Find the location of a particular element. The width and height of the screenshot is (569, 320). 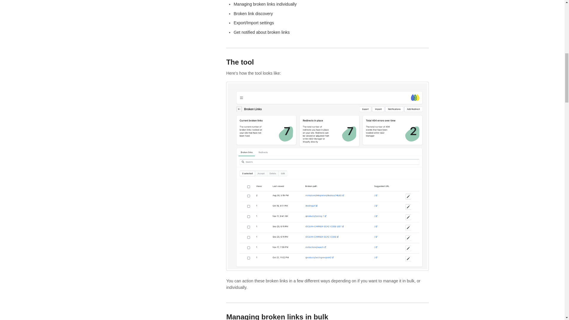

Broken link discovery is located at coordinates (253, 14).